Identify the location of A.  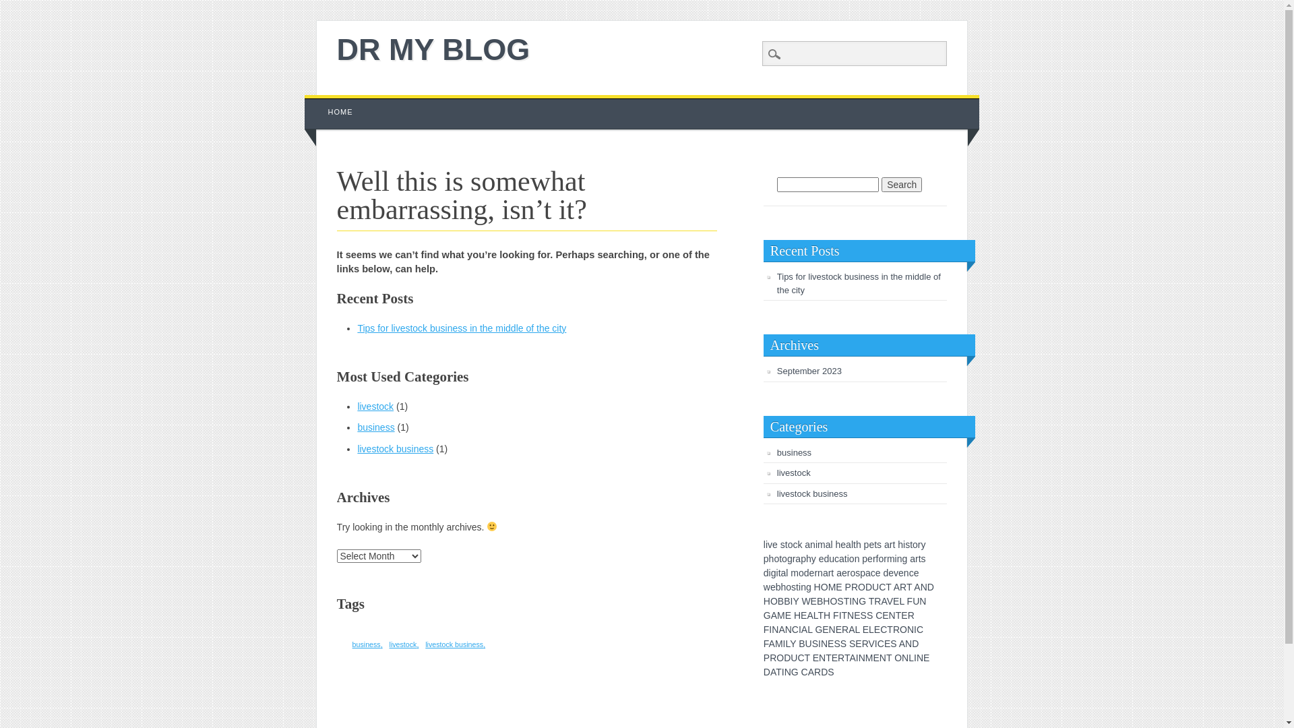
(917, 587).